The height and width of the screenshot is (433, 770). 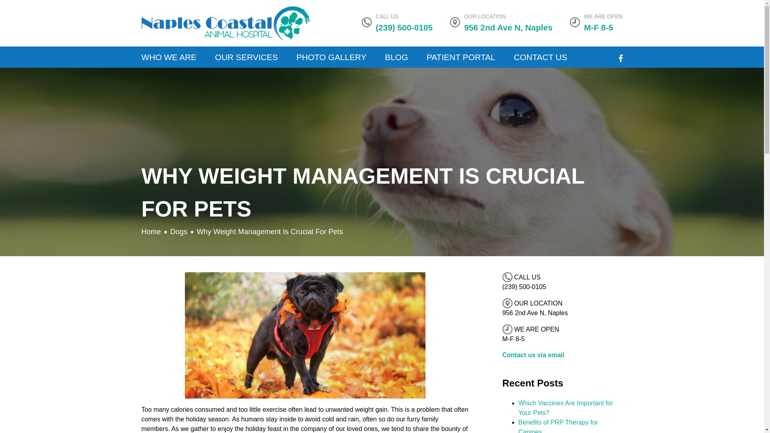 What do you see at coordinates (151, 231) in the screenshot?
I see `Home` at bounding box center [151, 231].